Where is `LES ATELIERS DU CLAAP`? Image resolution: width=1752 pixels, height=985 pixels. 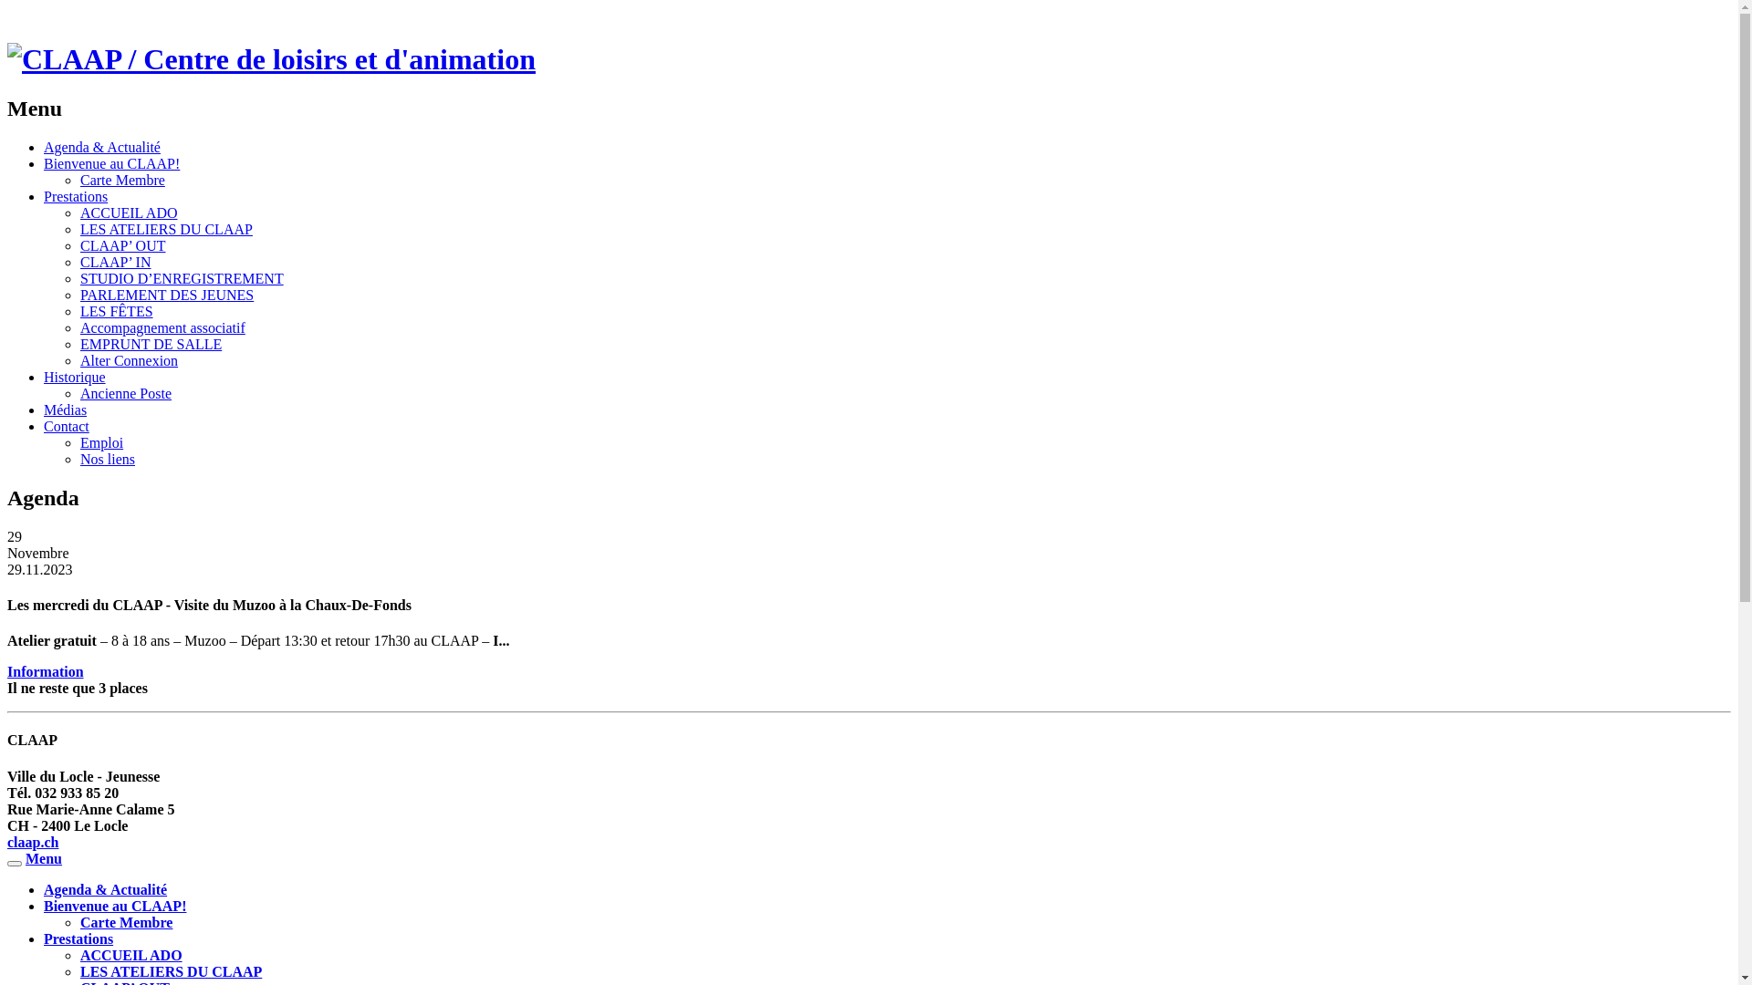
LES ATELIERS DU CLAAP is located at coordinates (166, 230).